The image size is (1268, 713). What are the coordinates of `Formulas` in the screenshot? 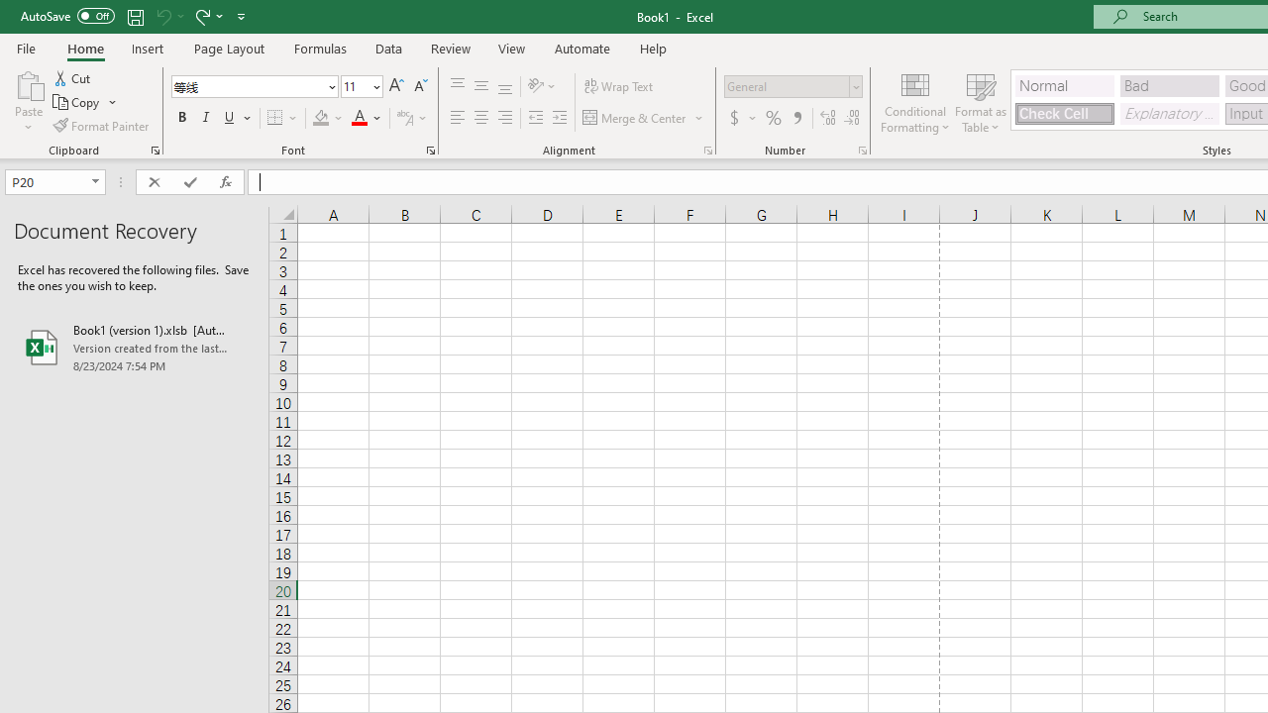 It's located at (320, 48).